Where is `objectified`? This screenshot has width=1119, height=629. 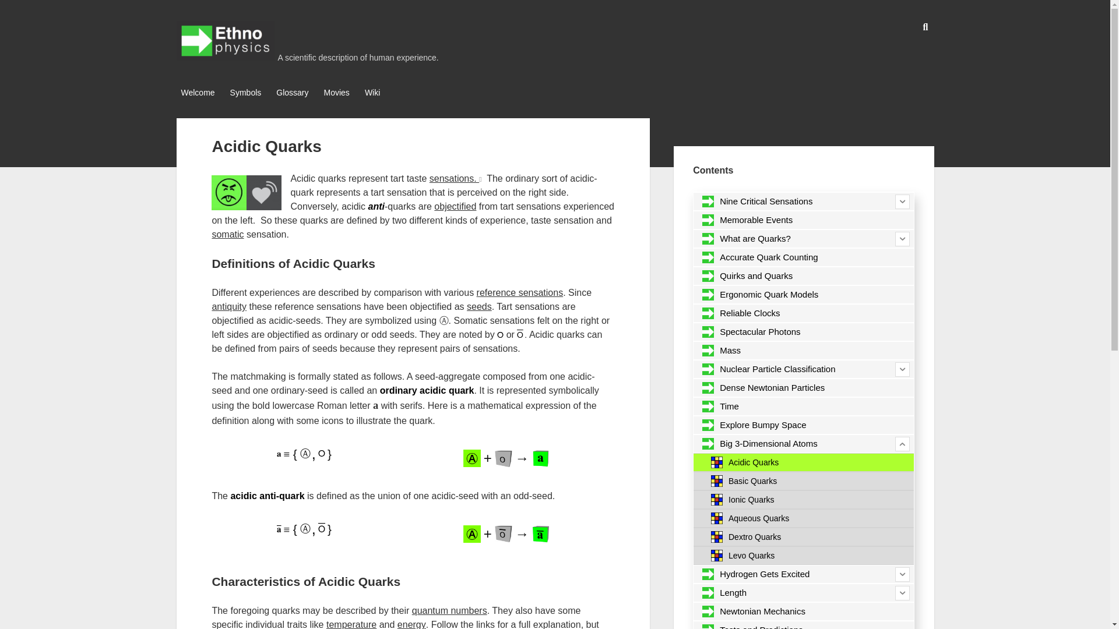 objectified is located at coordinates (455, 206).